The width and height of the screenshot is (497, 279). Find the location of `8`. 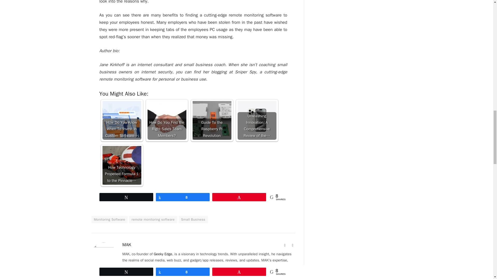

8 is located at coordinates (182, 197).